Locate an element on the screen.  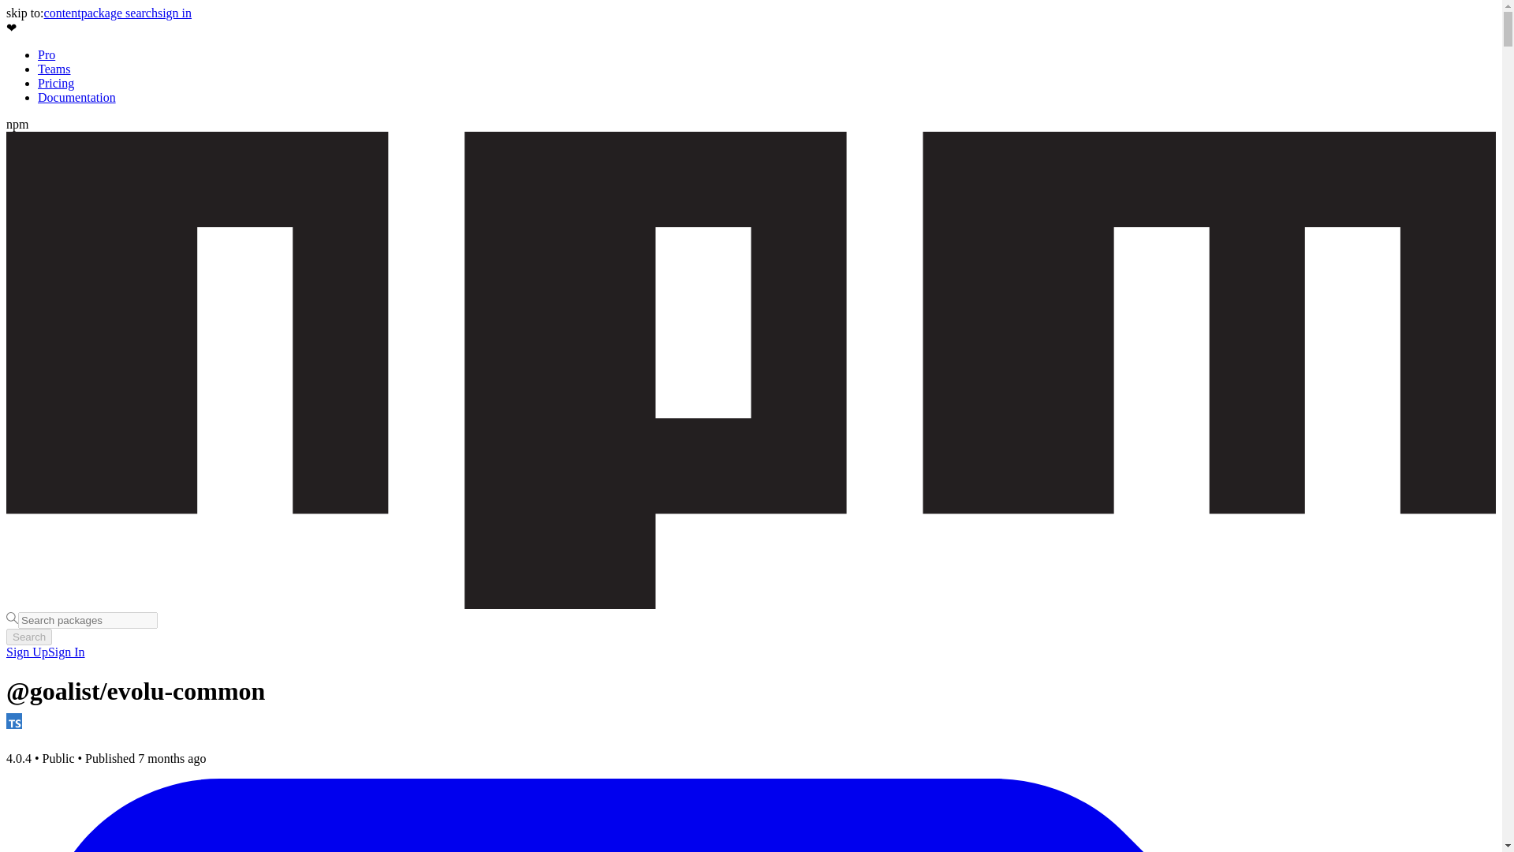
Pro is located at coordinates (46, 54).